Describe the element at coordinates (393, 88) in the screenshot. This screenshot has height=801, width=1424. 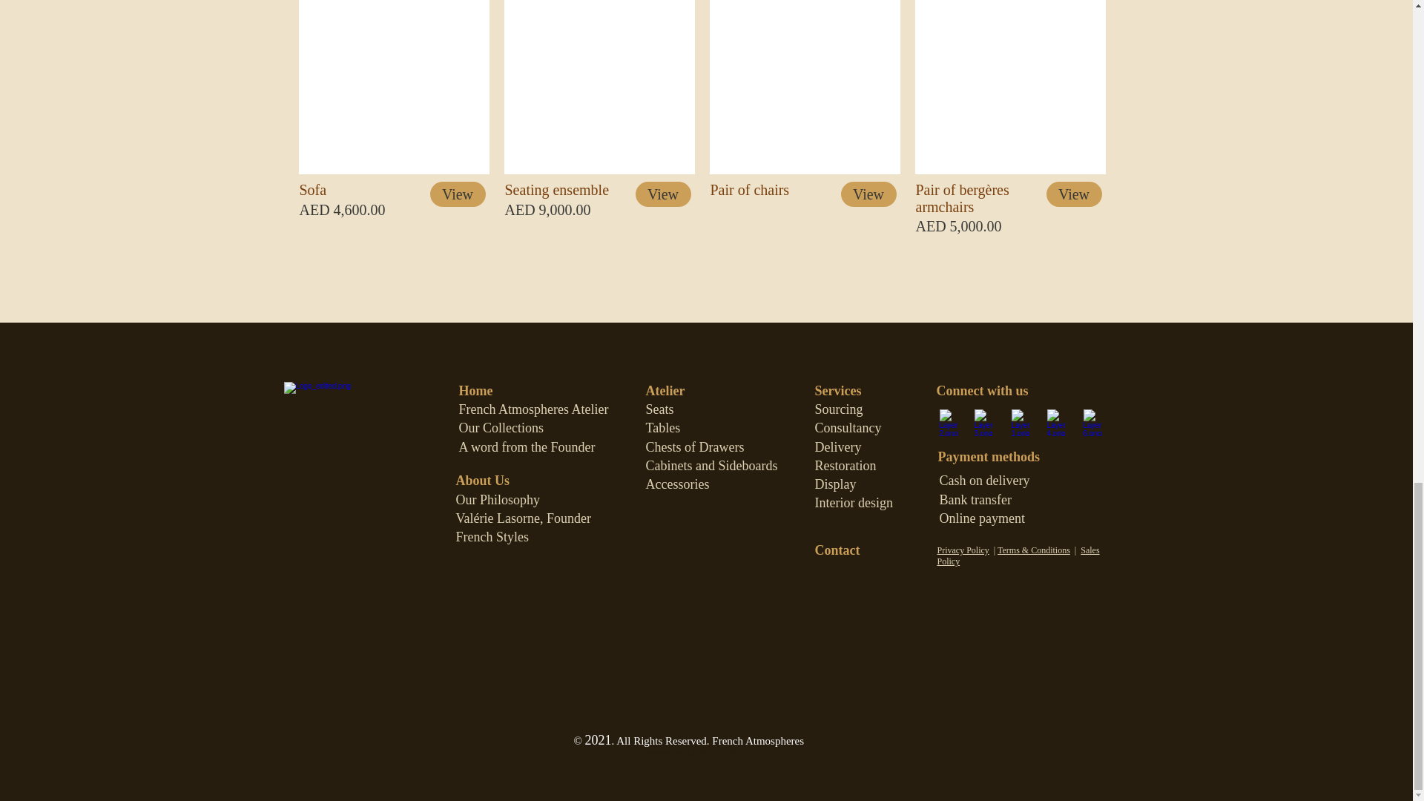
I see `Sofa` at that location.